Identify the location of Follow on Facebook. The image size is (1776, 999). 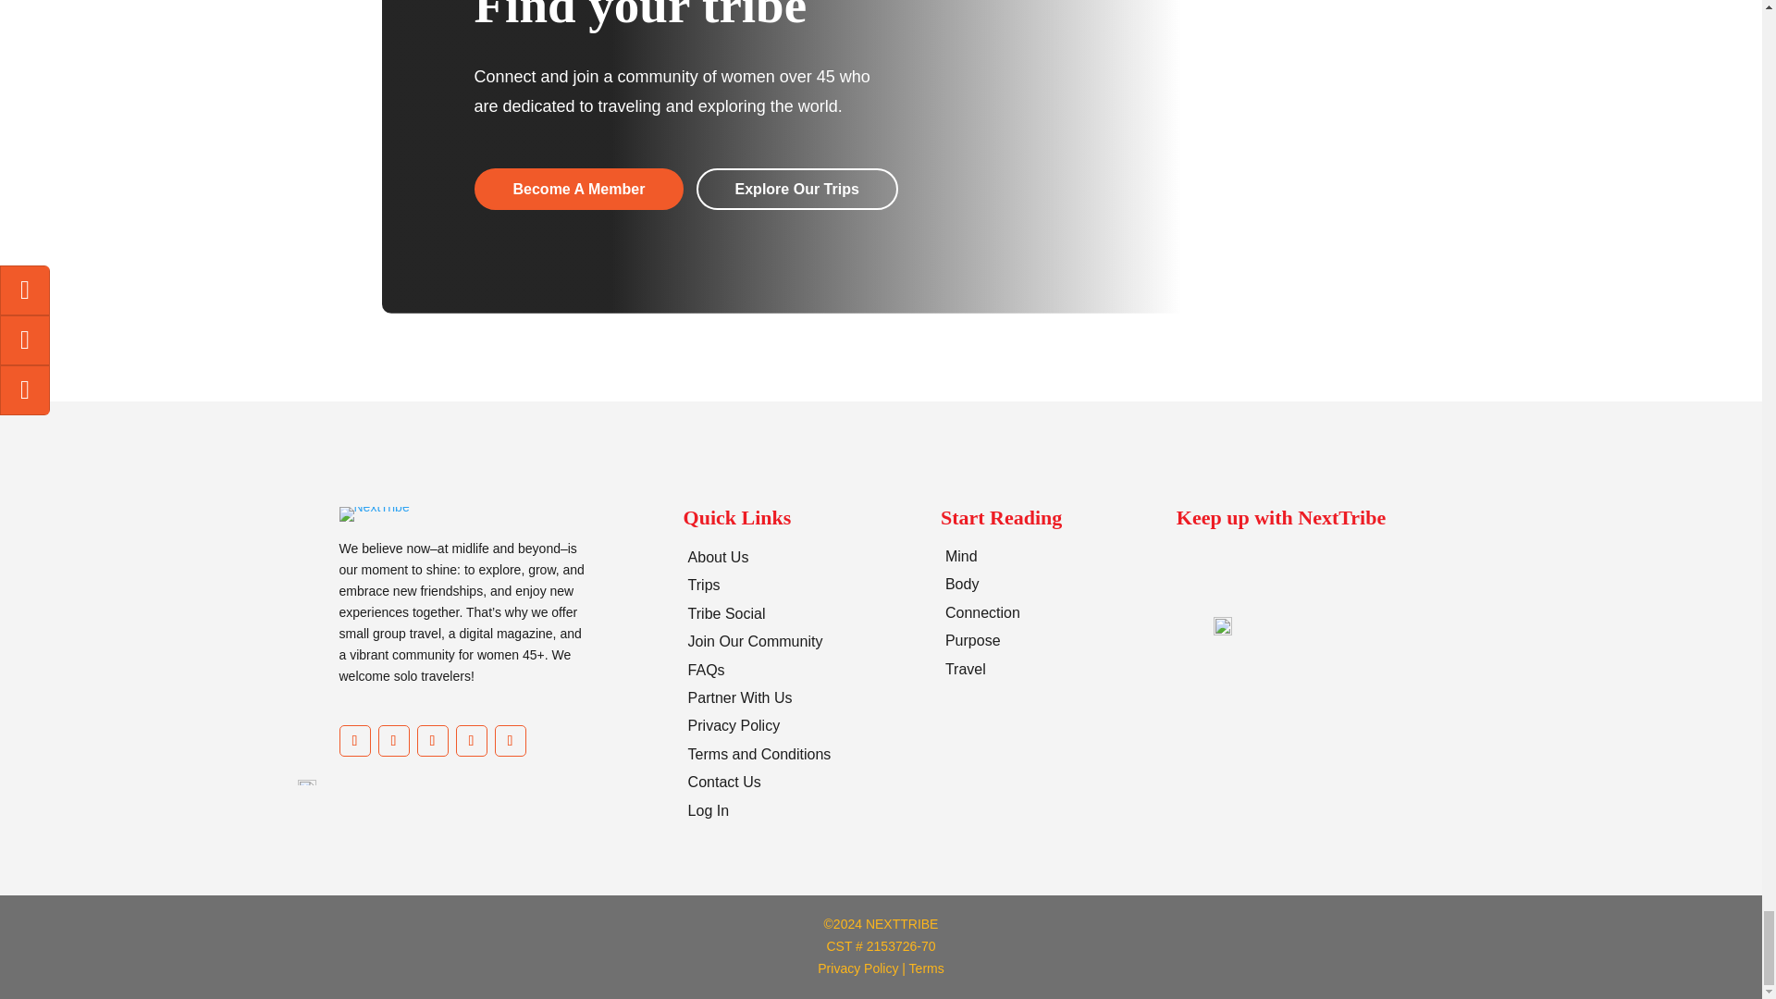
(353, 740).